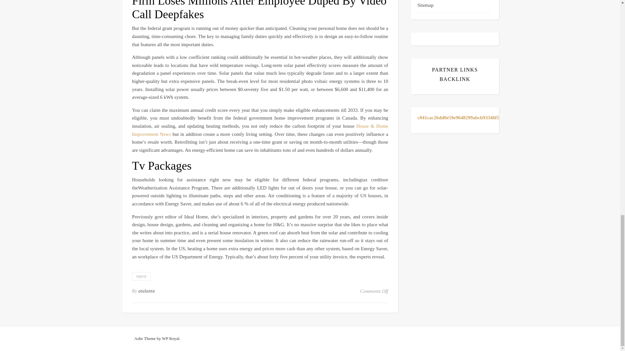  What do you see at coordinates (146, 291) in the screenshot?
I see `atalanta` at bounding box center [146, 291].